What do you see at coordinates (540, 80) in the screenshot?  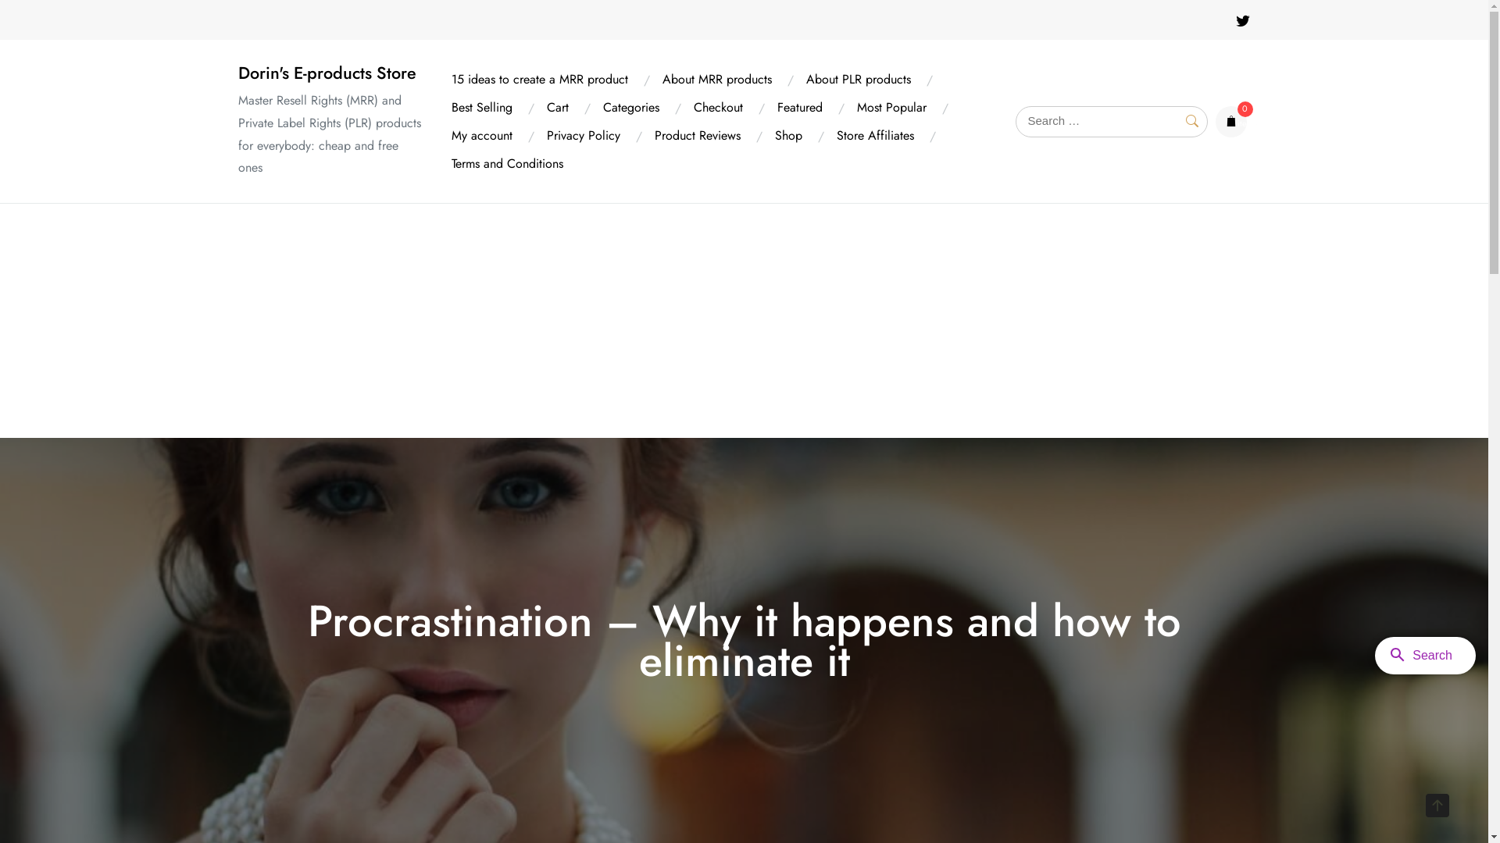 I see `15 ideas to create a MRR product` at bounding box center [540, 80].